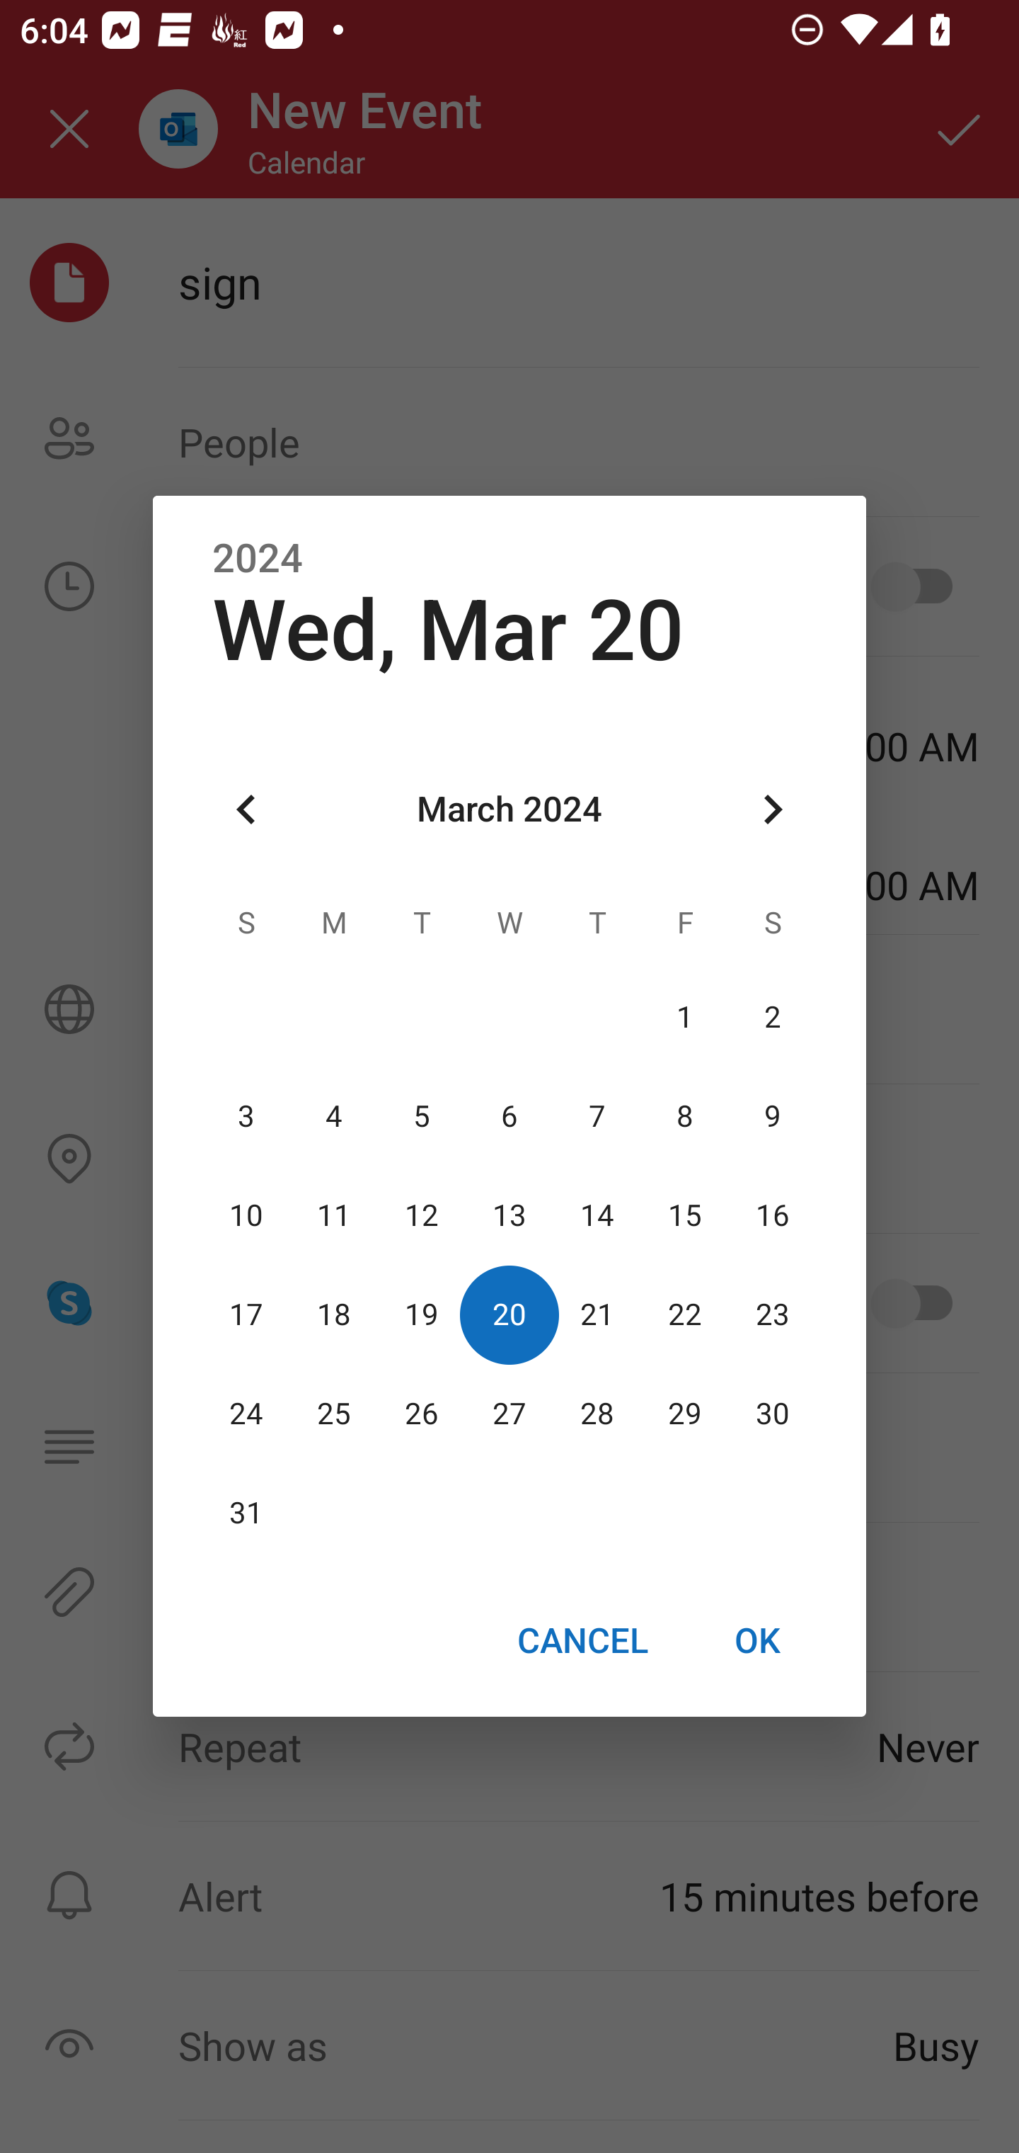 The width and height of the screenshot is (1019, 2153). I want to click on 20 20 March 2024, so click(509, 1315).